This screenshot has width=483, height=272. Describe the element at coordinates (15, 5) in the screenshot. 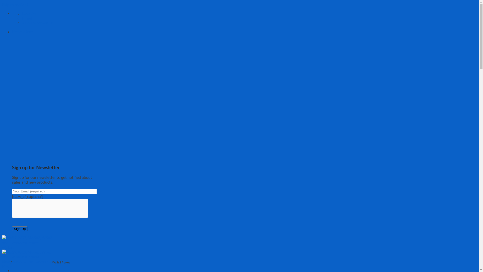

I see `Skip to content` at that location.